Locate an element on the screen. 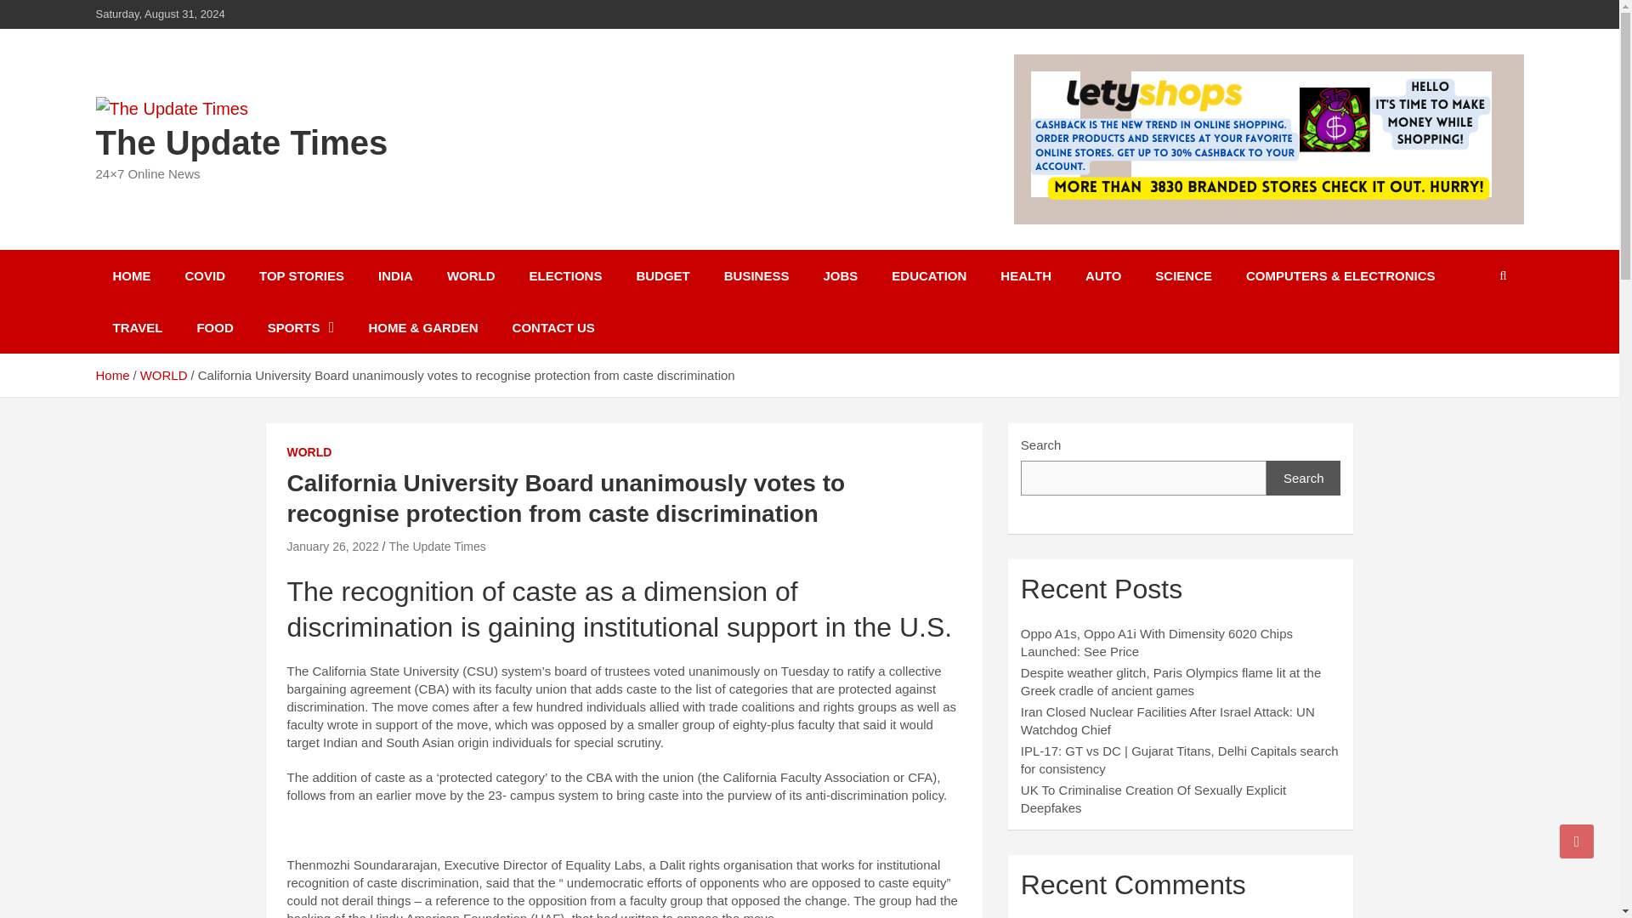 The width and height of the screenshot is (1632, 918). TOP STORIES is located at coordinates (301, 275).